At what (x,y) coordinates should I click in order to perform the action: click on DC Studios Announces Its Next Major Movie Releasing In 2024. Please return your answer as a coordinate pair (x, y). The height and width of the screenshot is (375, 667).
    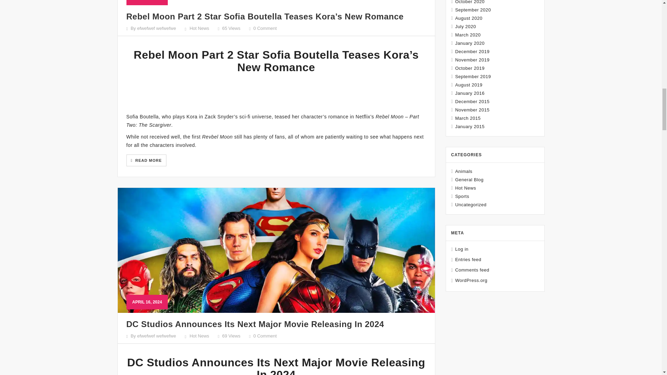
    Looking at the image, I should click on (255, 324).